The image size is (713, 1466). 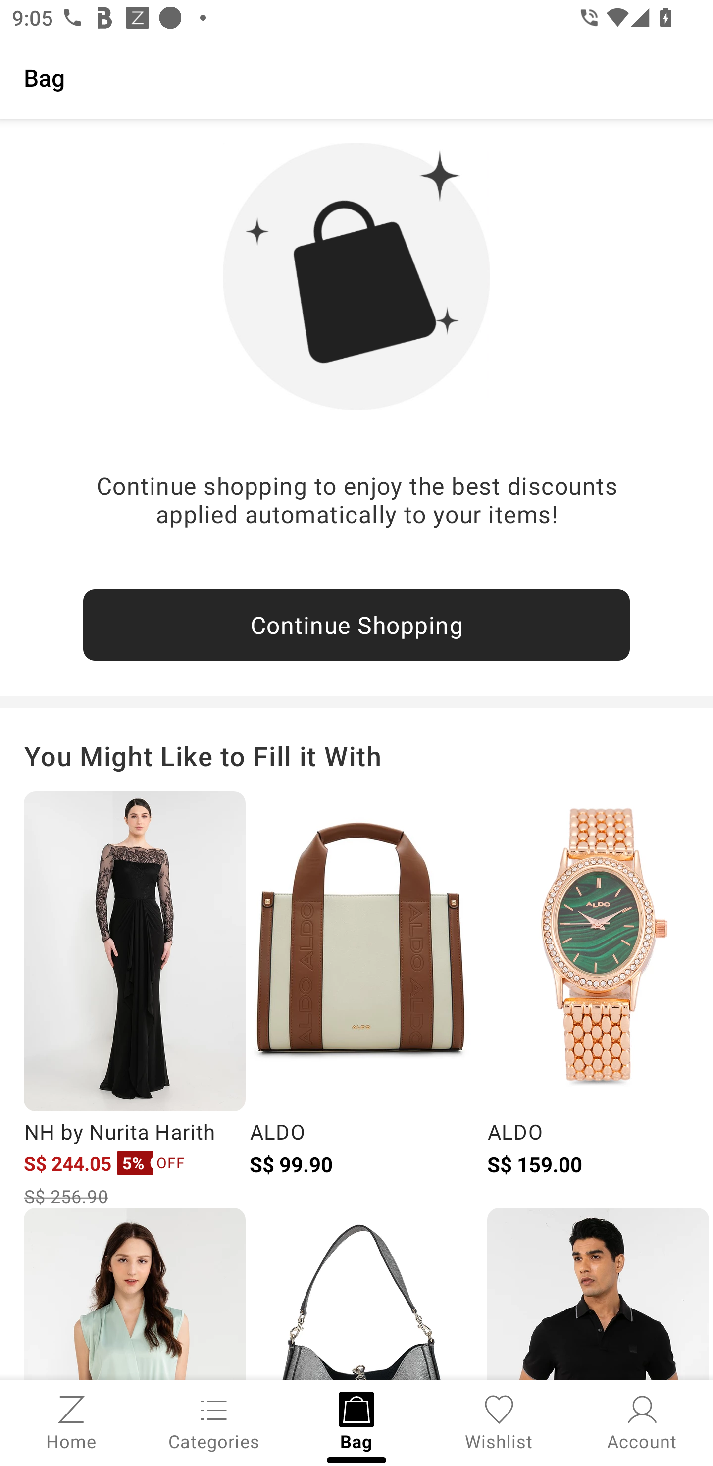 I want to click on Bag, so click(x=356, y=77).